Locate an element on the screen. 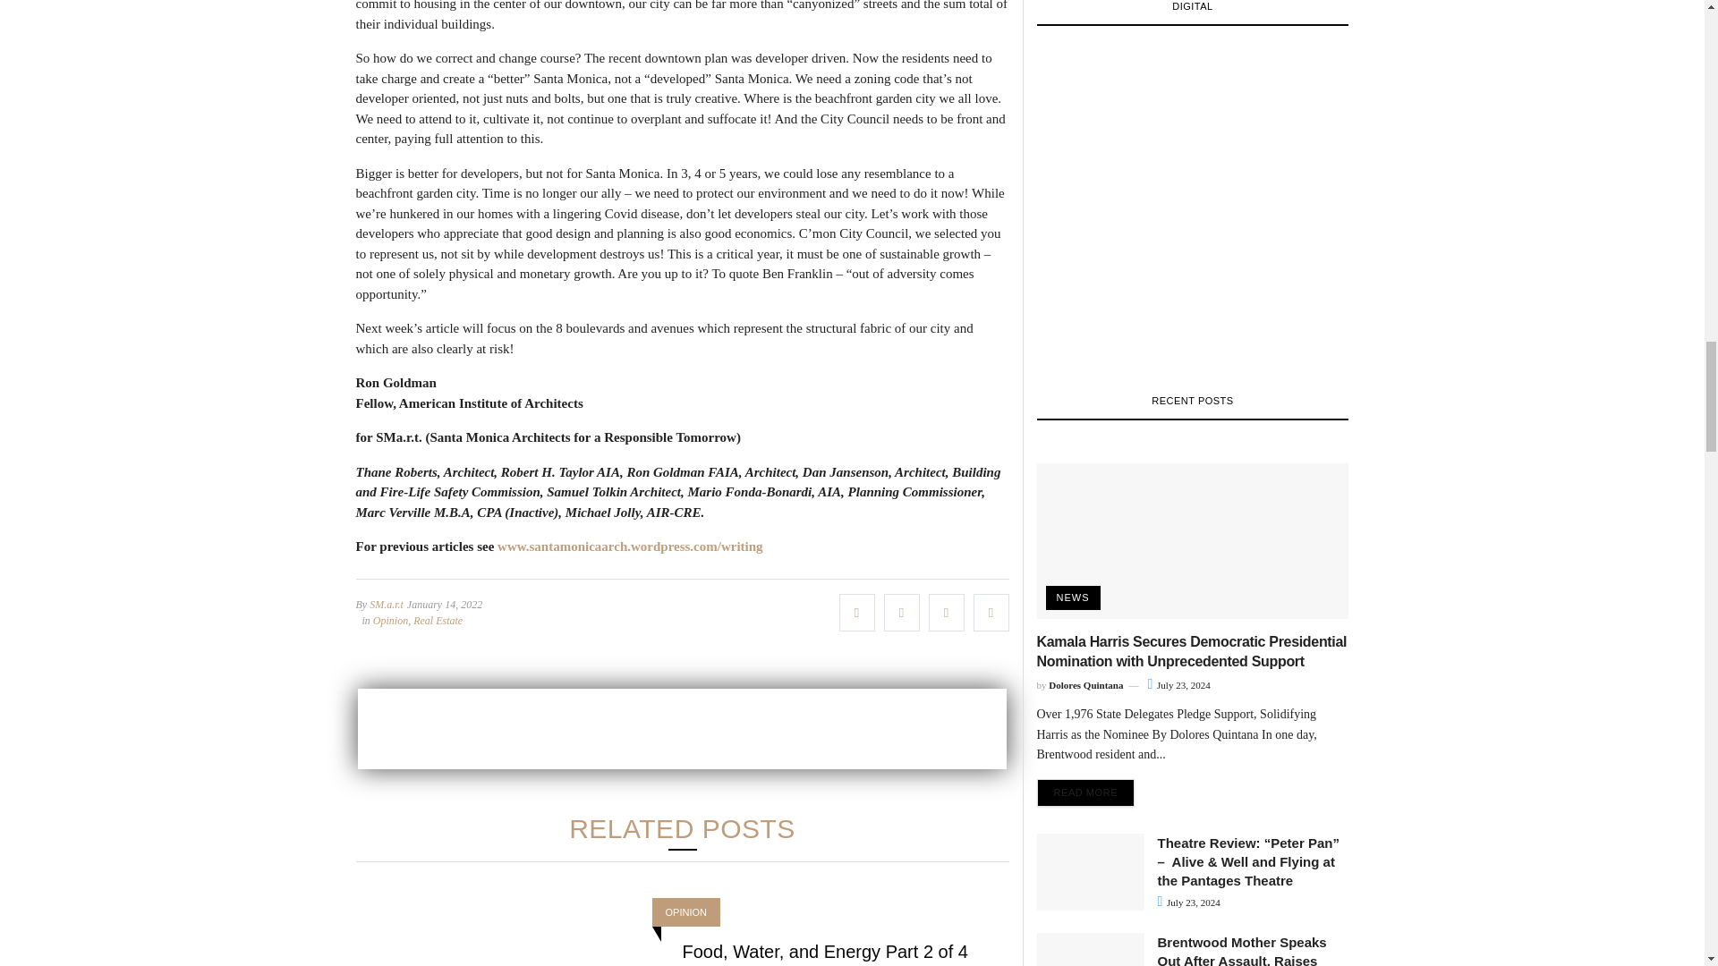 Image resolution: width=1718 pixels, height=966 pixels. Food, Water, and Energy Part 2 of 4 is located at coordinates (824, 950).